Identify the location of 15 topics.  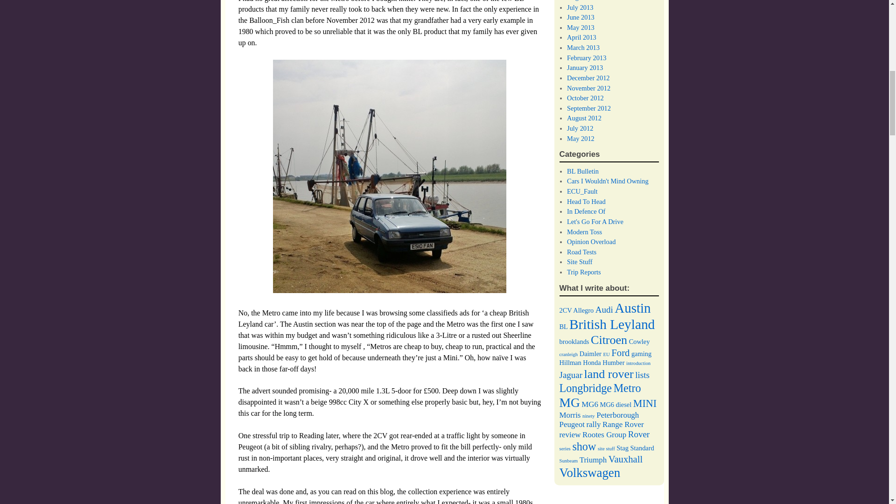
(612, 324).